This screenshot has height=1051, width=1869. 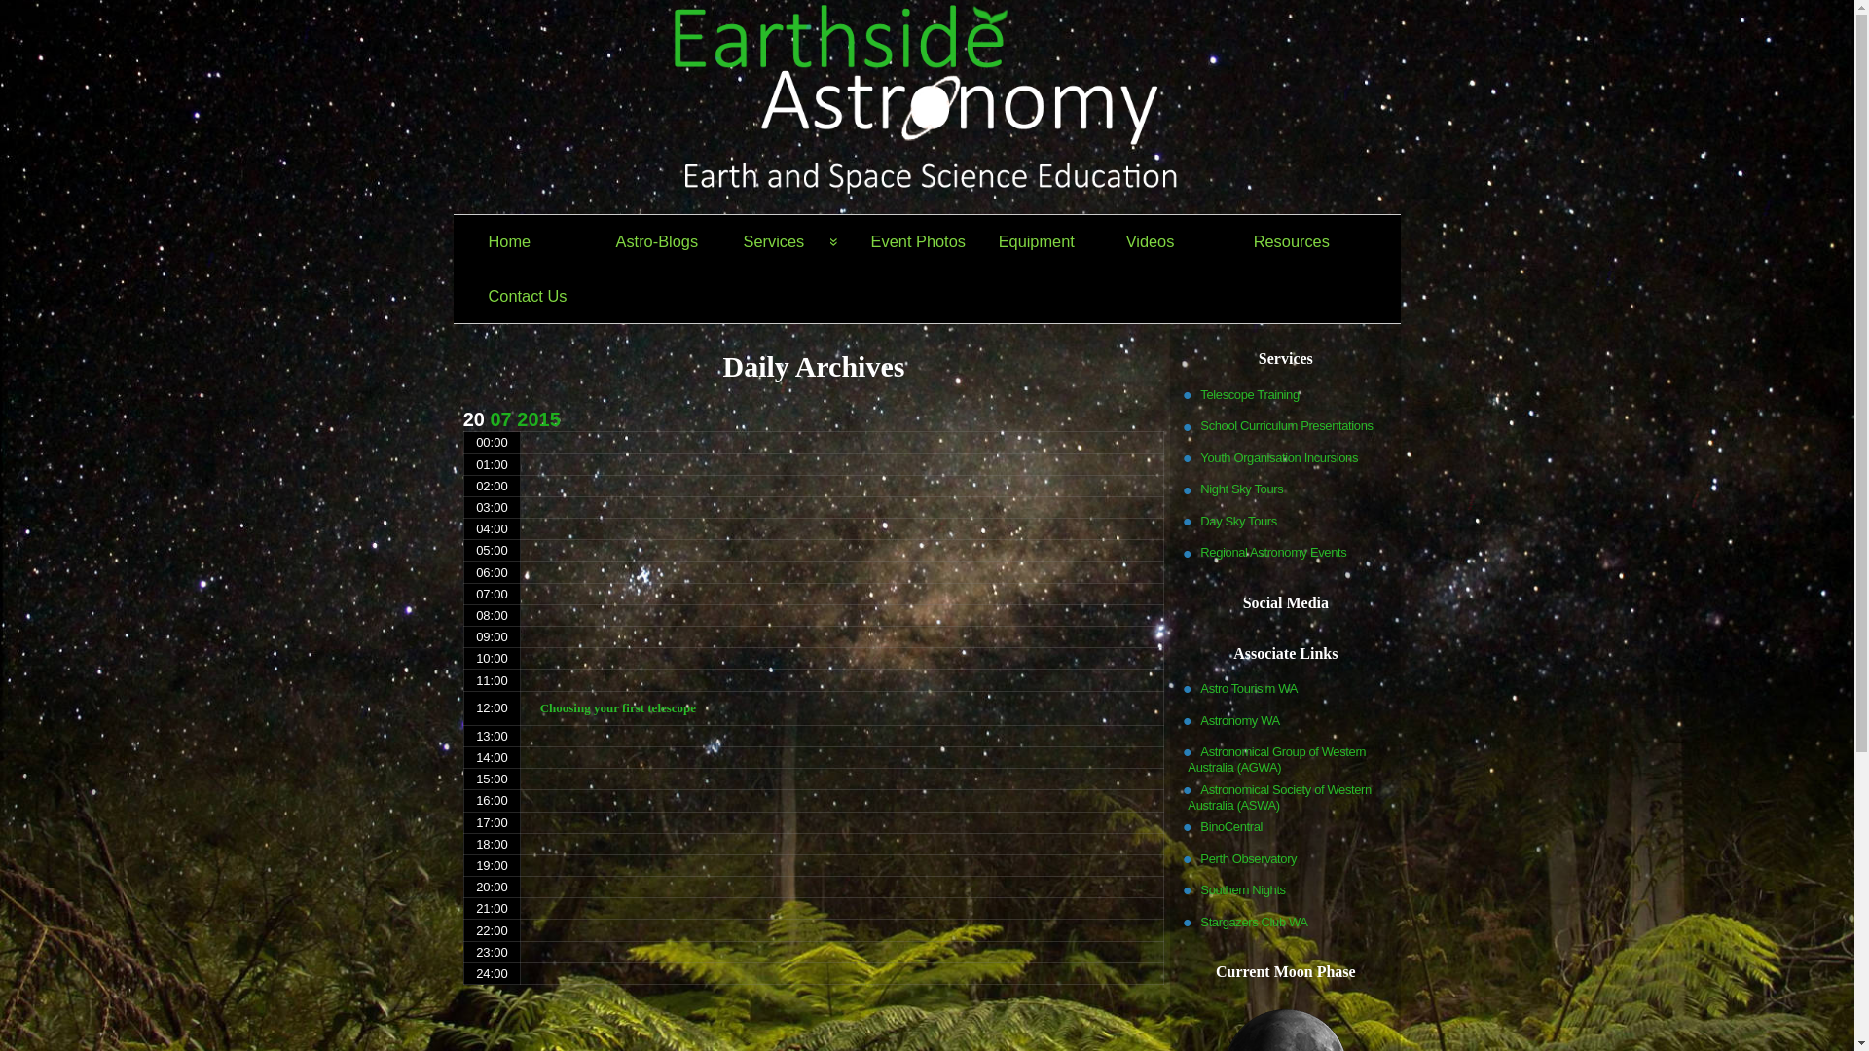 What do you see at coordinates (535, 297) in the screenshot?
I see `Contact Us` at bounding box center [535, 297].